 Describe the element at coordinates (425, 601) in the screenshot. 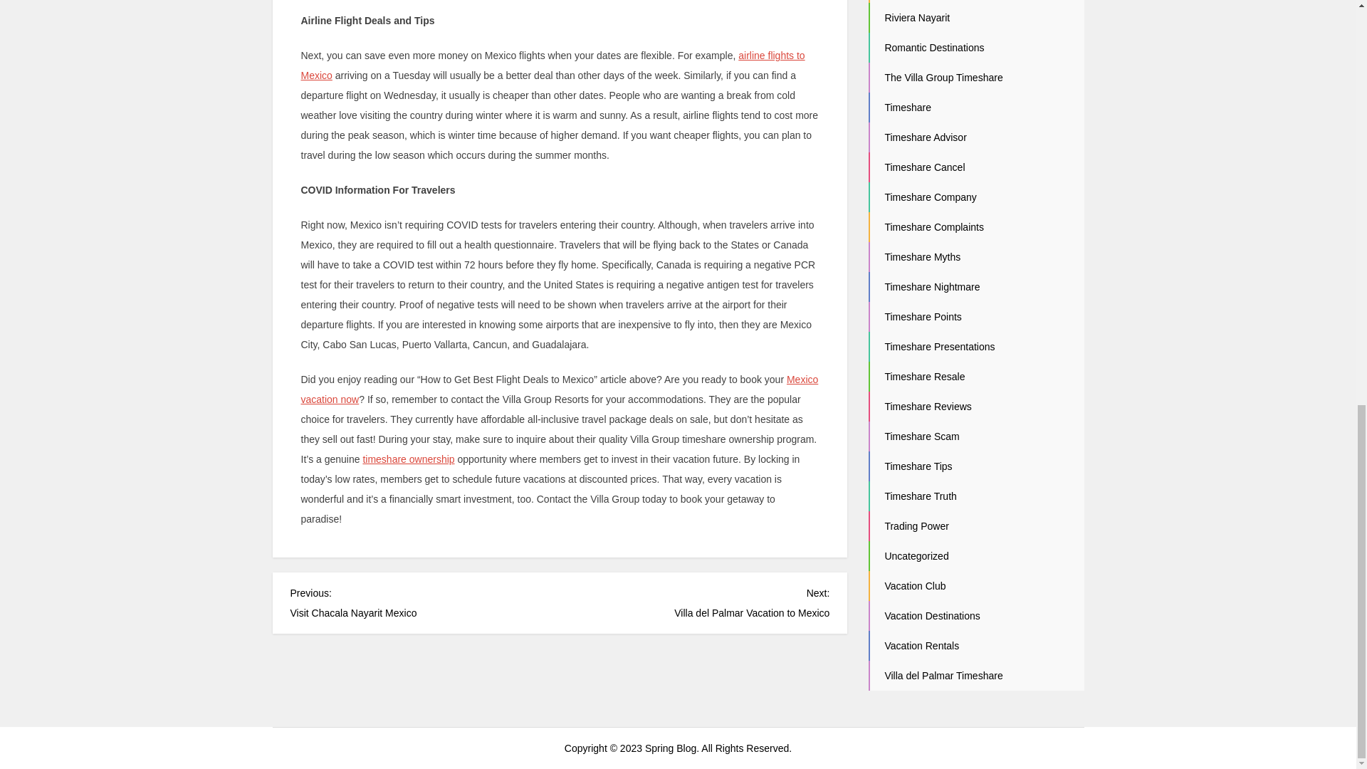

I see `timeshare ownership` at that location.